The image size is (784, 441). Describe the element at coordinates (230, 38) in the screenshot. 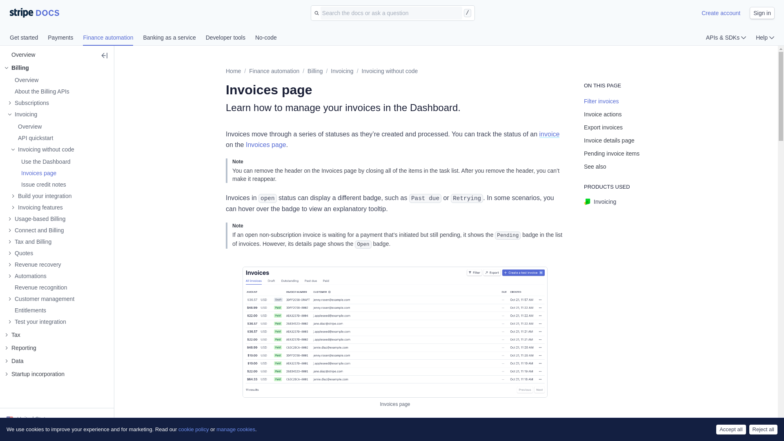

I see `Developer tools` at that location.